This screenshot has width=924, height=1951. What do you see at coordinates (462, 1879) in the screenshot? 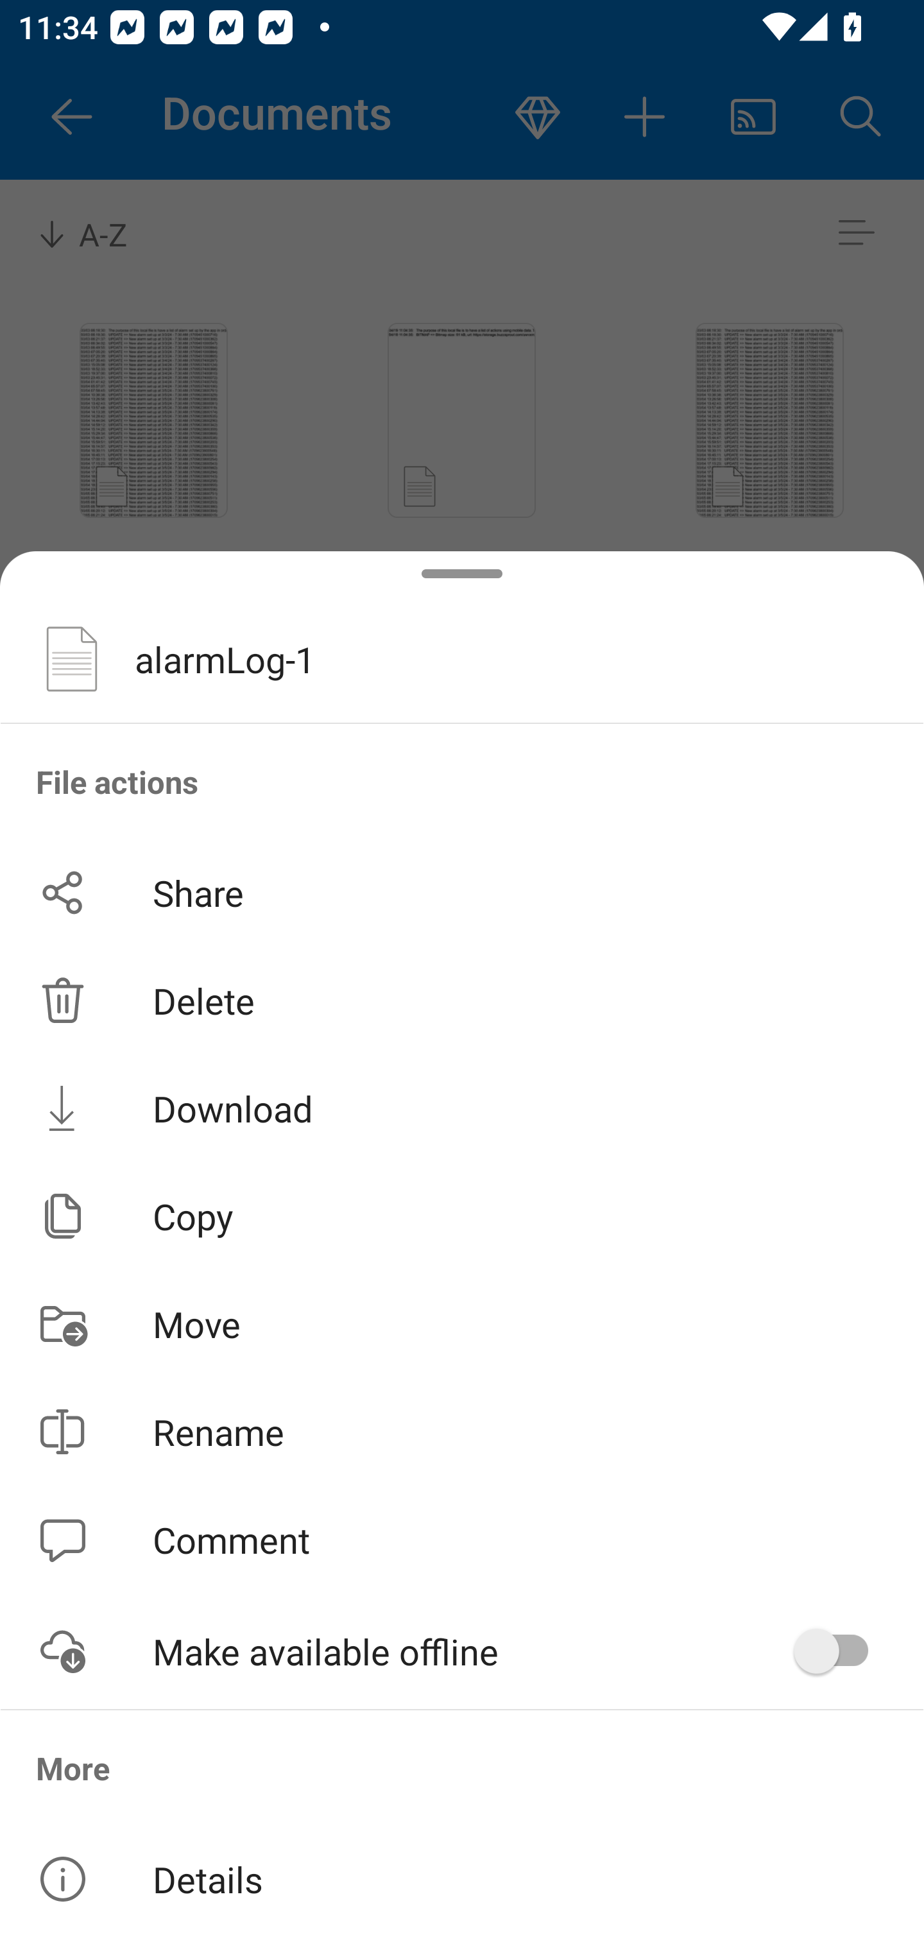
I see `Details button Details` at bounding box center [462, 1879].